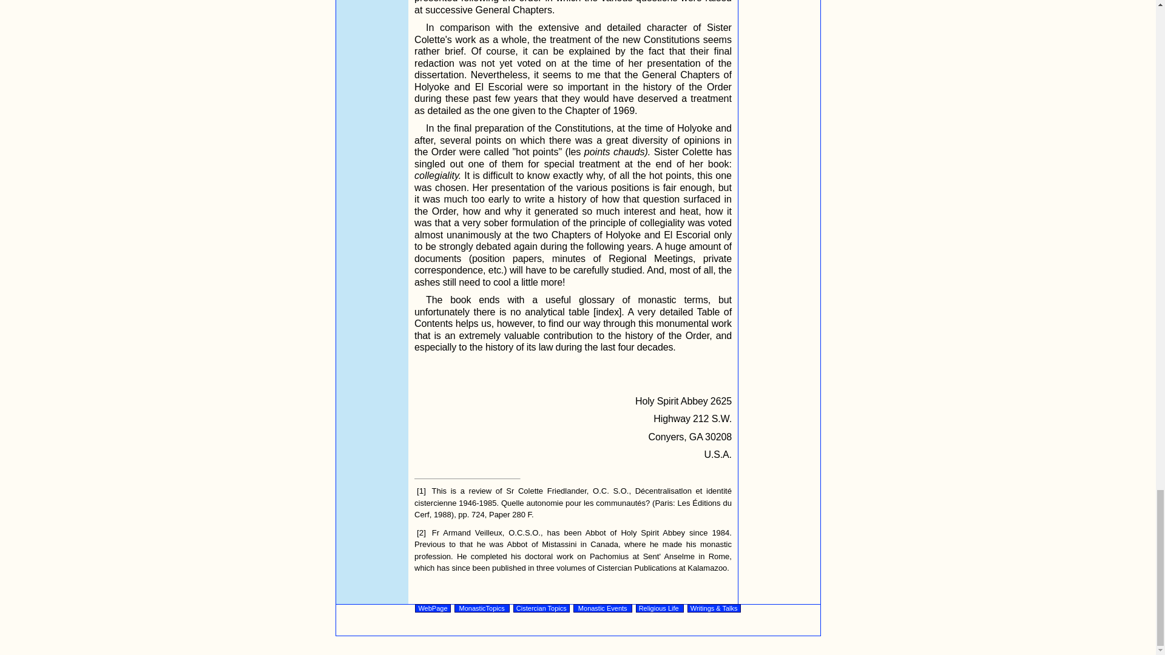  What do you see at coordinates (541, 608) in the screenshot?
I see `Cistercian Topics` at bounding box center [541, 608].